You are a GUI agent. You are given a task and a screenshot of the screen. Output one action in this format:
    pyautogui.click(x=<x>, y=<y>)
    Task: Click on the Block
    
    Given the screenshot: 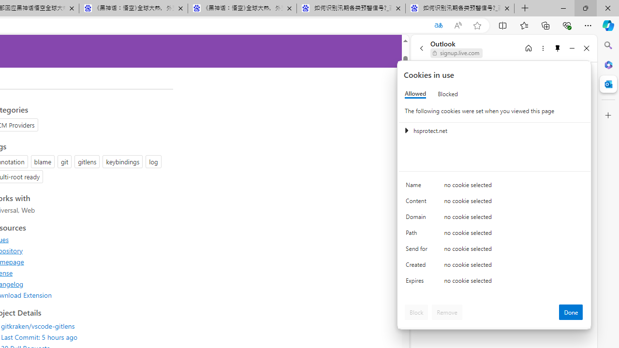 What is the action you would take?
    pyautogui.click(x=416, y=312)
    